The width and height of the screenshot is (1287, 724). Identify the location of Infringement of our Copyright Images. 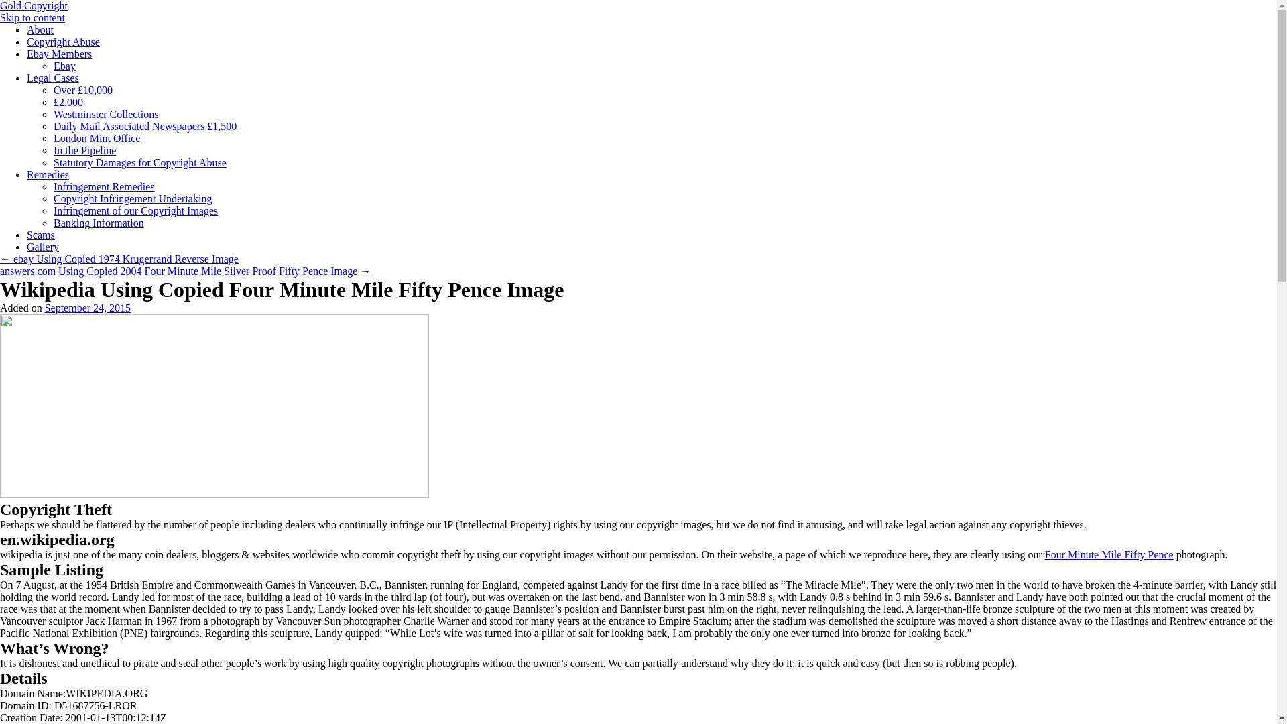
(135, 210).